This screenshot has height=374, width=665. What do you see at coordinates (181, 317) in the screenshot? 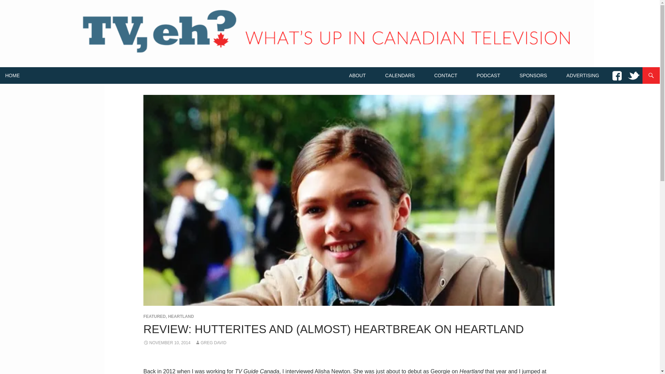
I see `HEARTLAND` at bounding box center [181, 317].